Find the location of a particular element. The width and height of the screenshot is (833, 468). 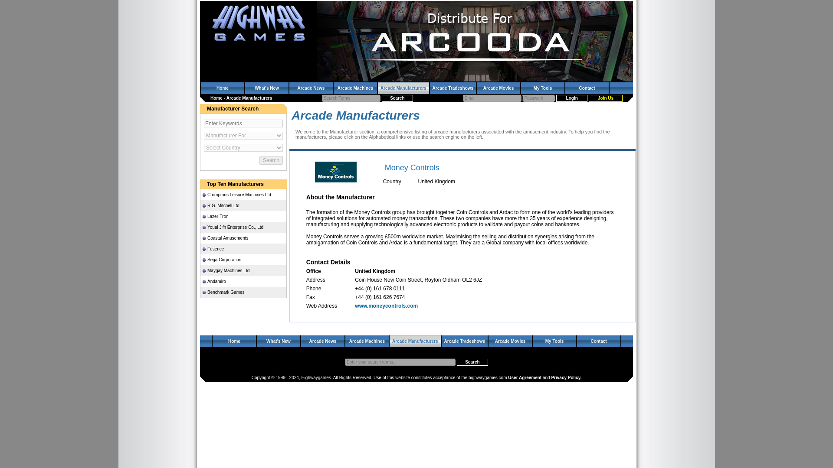

Home is located at coordinates (216, 98).